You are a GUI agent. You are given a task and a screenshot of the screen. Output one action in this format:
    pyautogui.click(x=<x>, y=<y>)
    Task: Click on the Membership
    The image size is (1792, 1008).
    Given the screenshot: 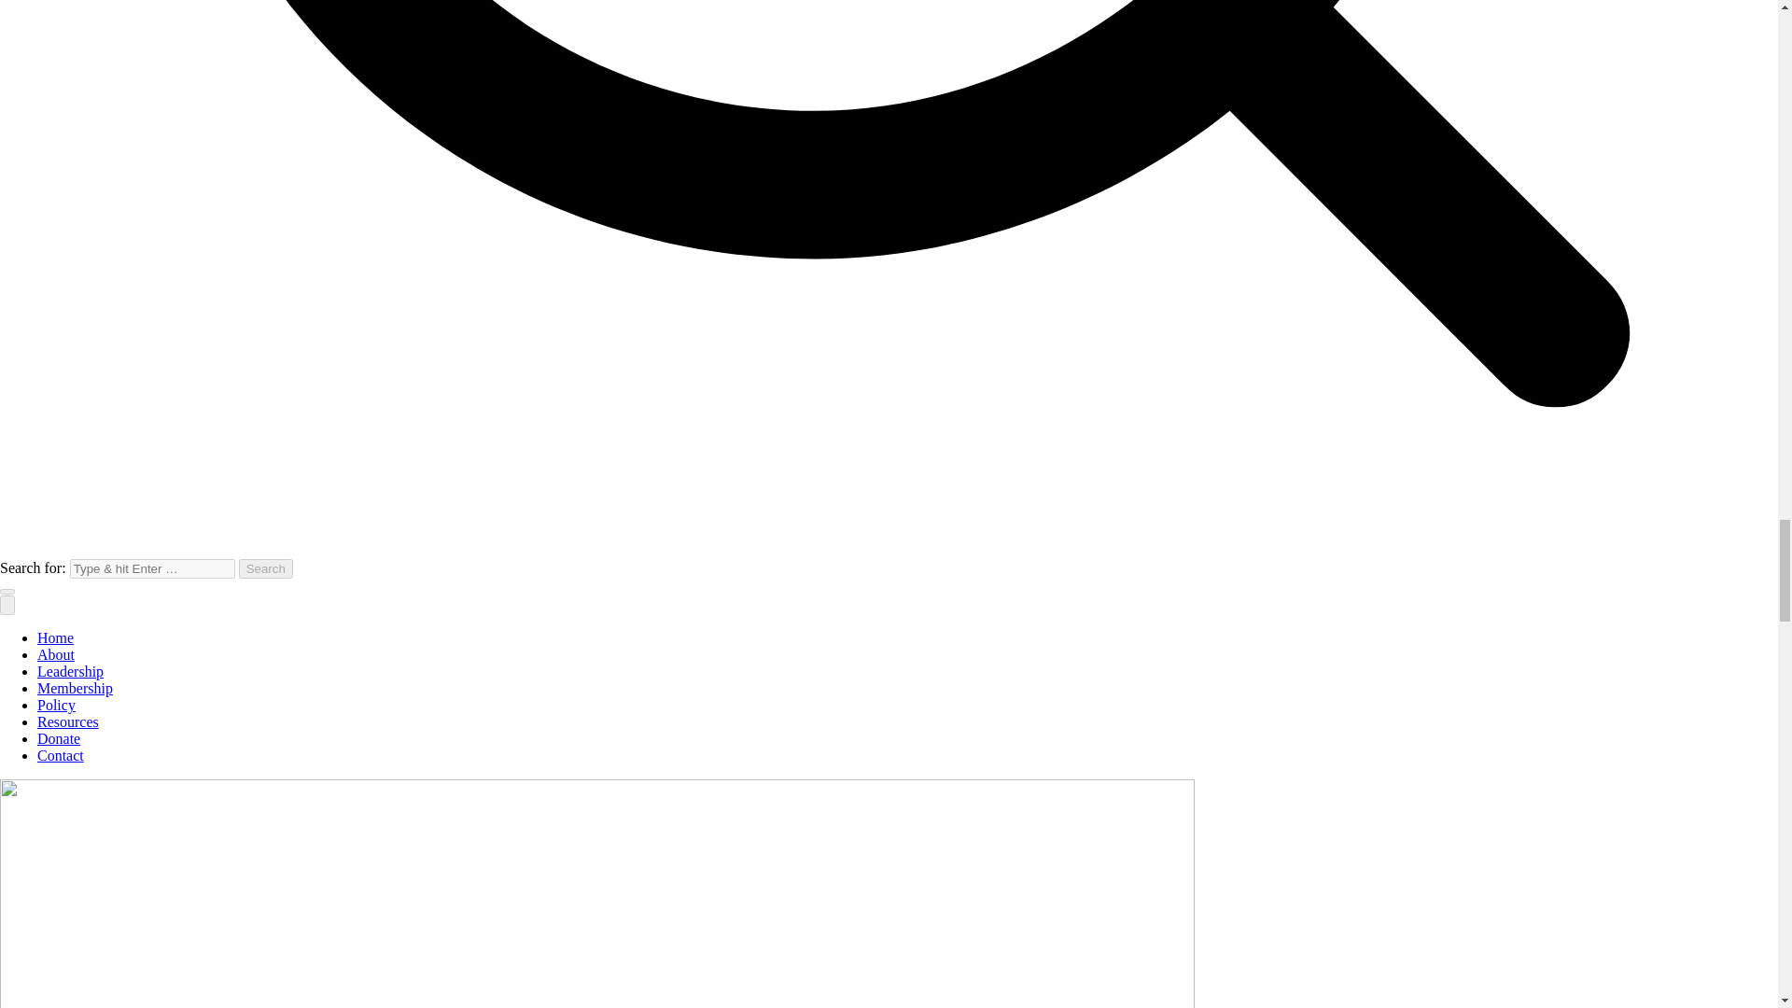 What is the action you would take?
    pyautogui.click(x=75, y=689)
    